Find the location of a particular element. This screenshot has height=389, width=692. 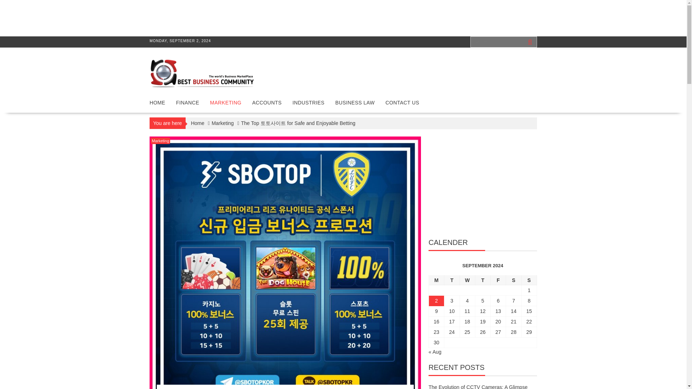

BUSINESS LAW is located at coordinates (355, 102).